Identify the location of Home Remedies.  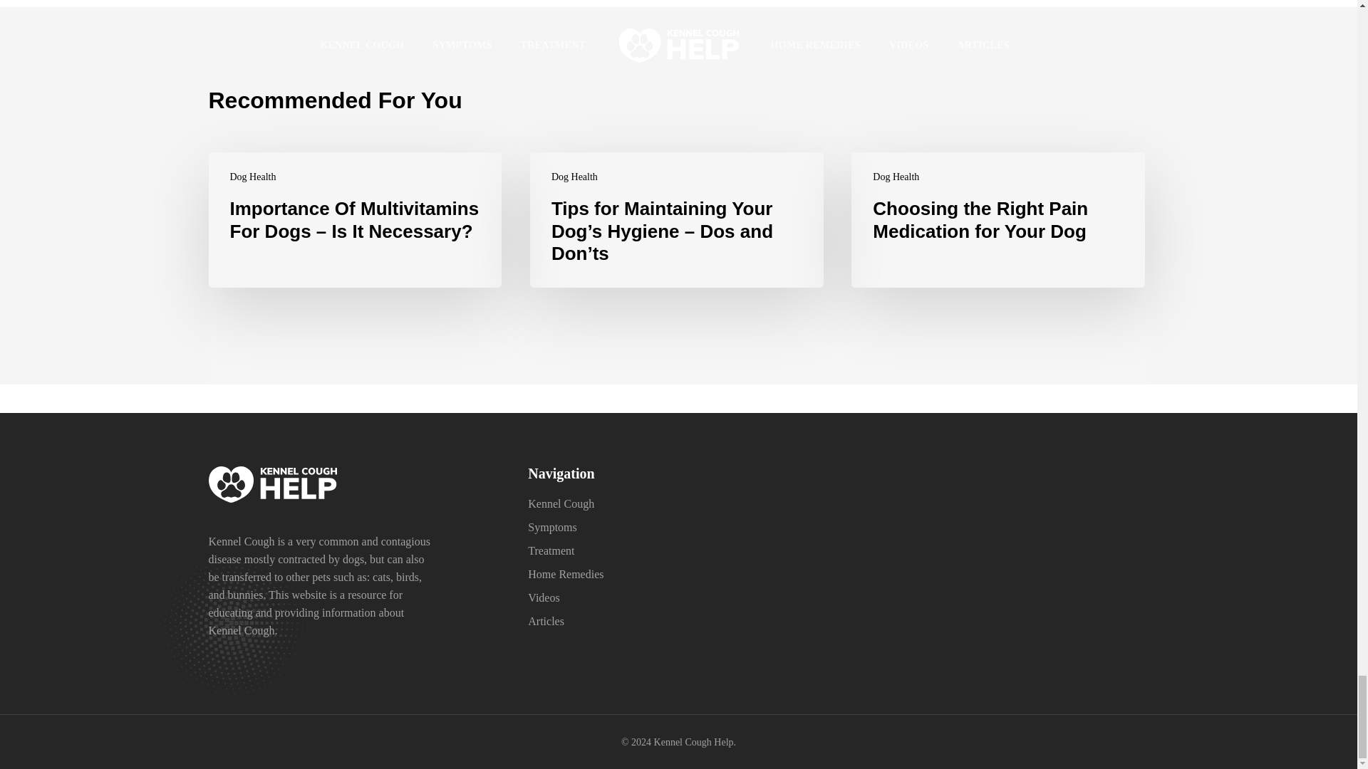
(566, 574).